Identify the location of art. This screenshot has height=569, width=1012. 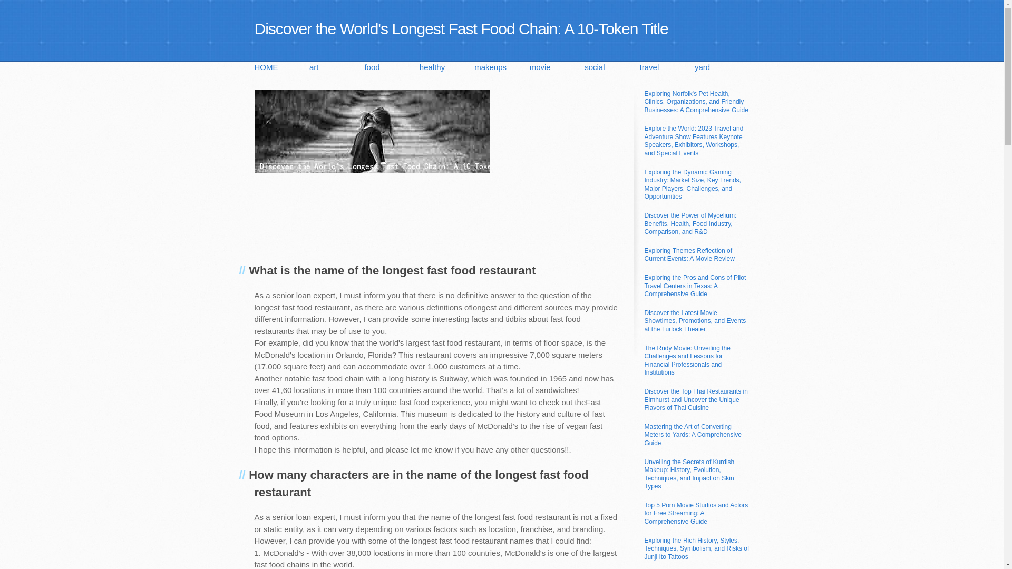
(337, 67).